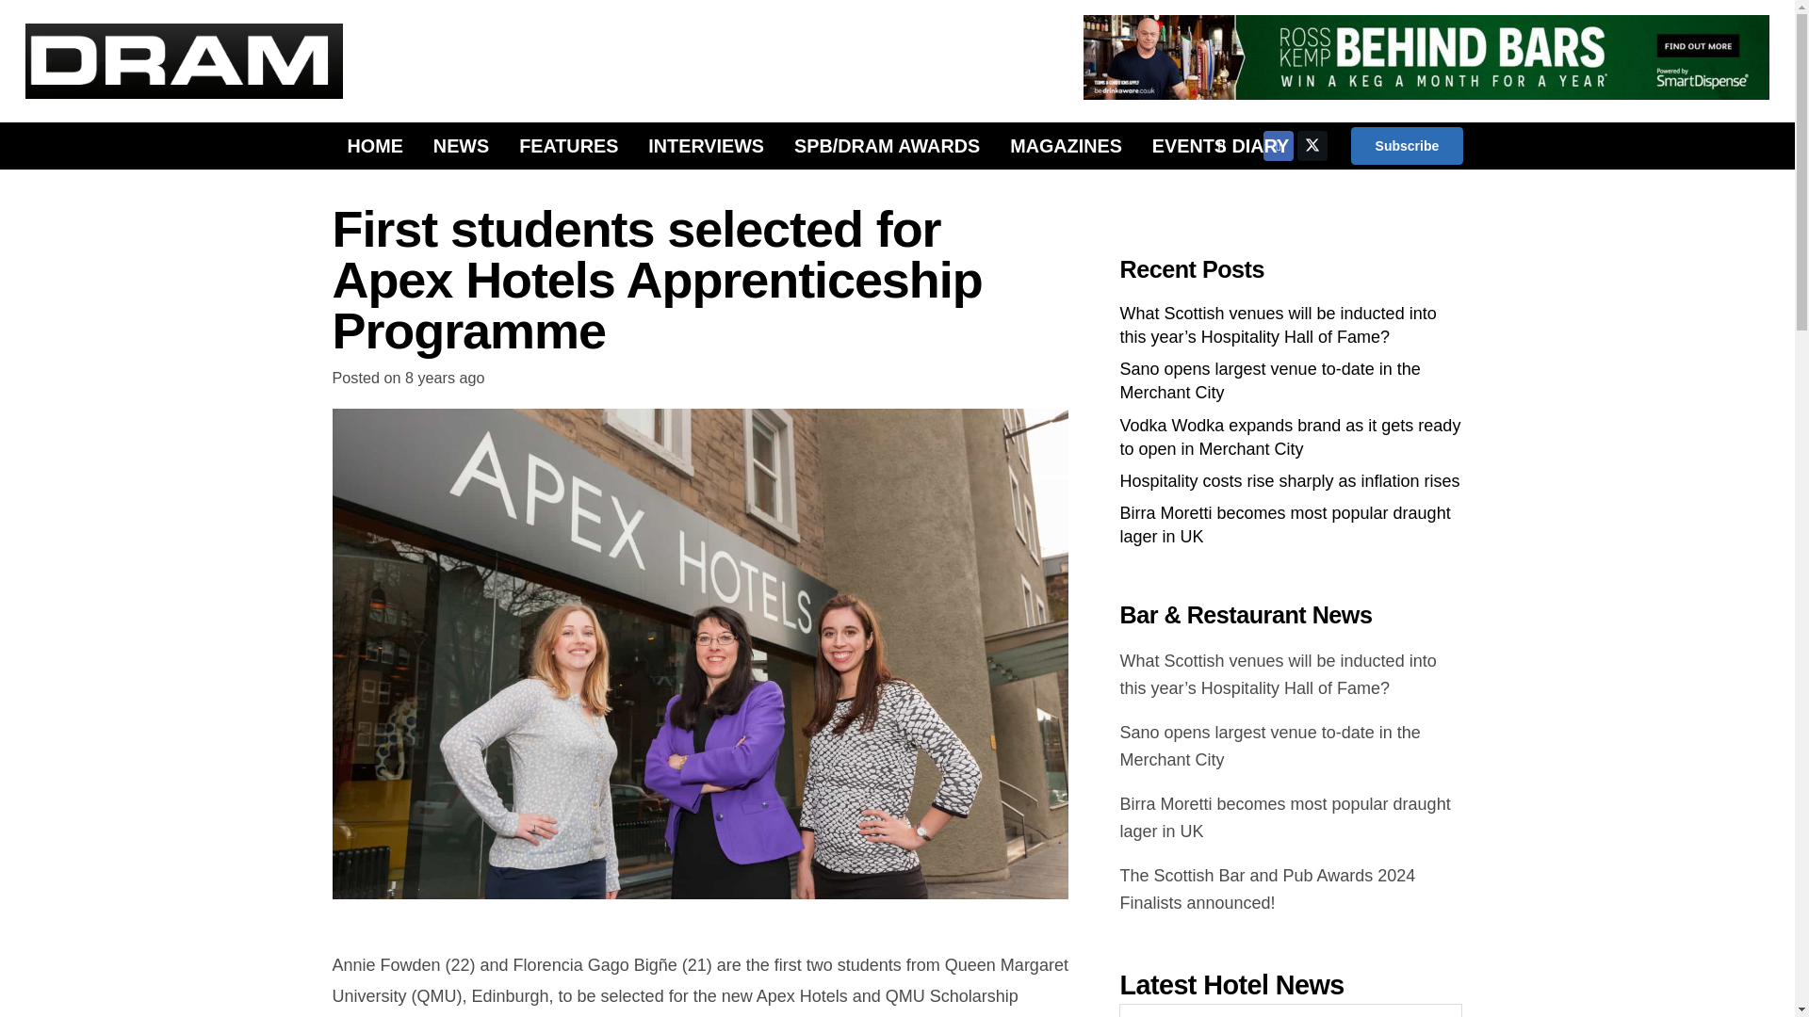  I want to click on HOME, so click(374, 145).